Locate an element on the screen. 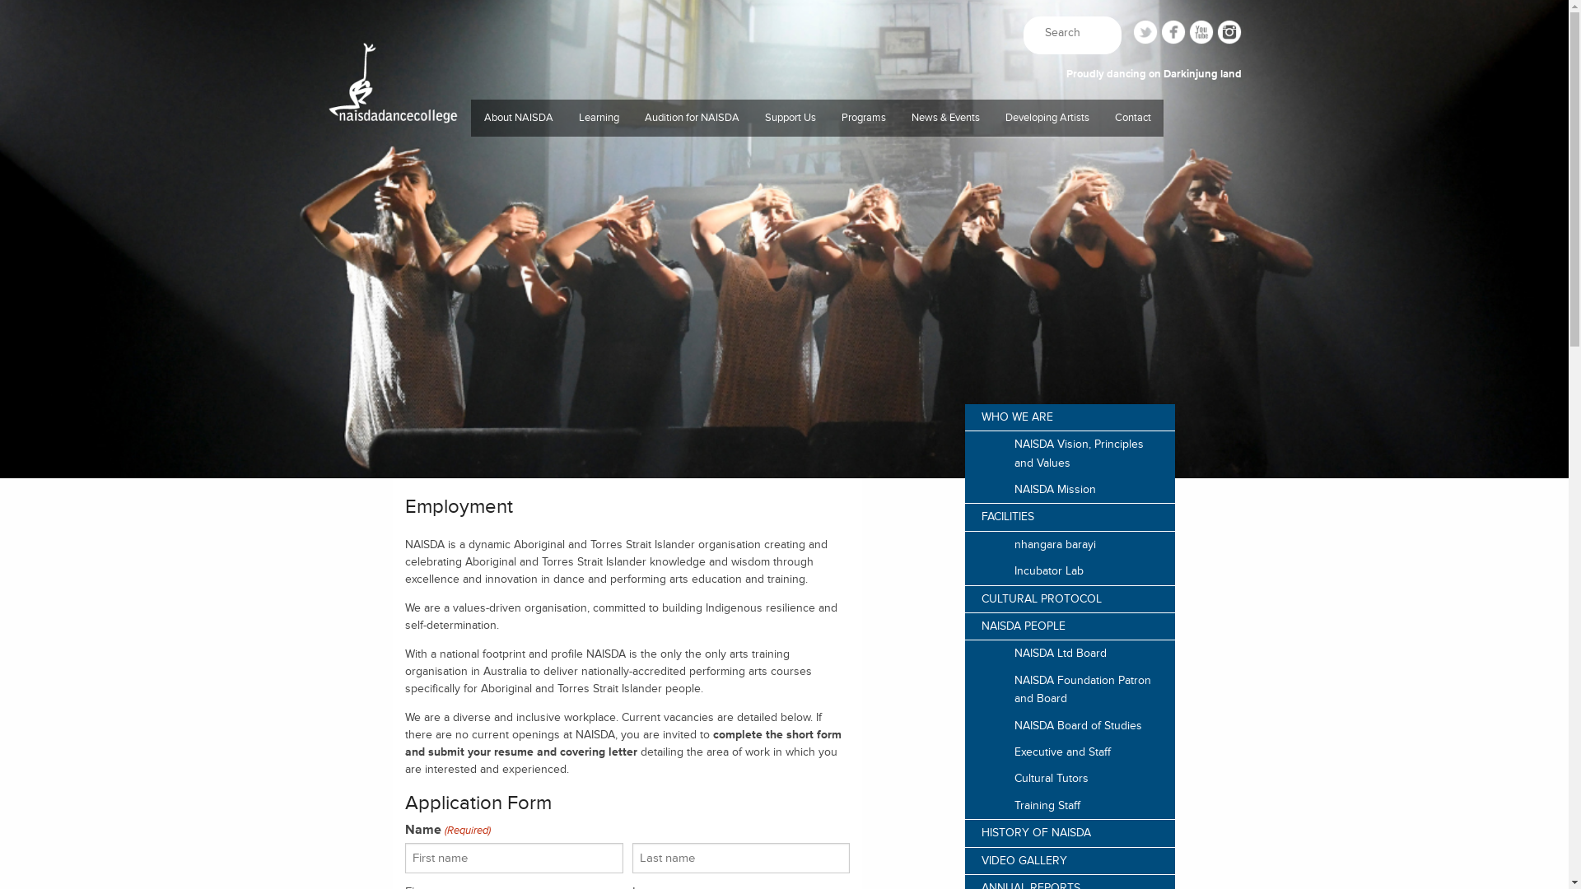 This screenshot has width=1581, height=889. Productions is located at coordinates (864, 153).